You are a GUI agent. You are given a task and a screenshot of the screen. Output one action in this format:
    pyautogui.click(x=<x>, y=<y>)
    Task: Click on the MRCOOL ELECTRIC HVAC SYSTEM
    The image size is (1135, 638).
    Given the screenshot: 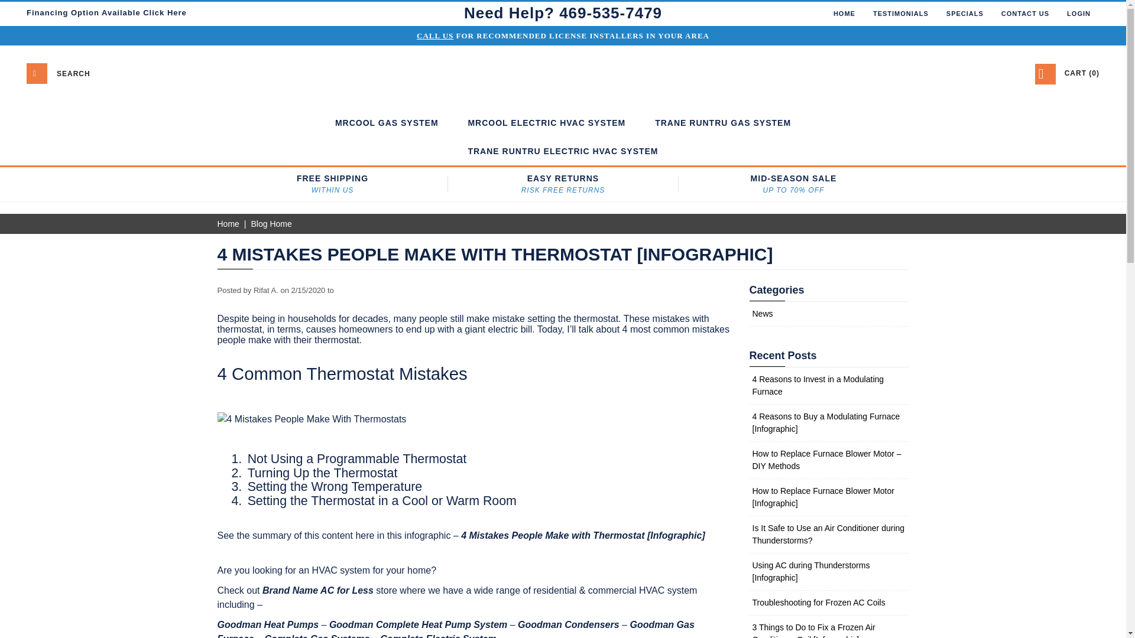 What is the action you would take?
    pyautogui.click(x=546, y=123)
    